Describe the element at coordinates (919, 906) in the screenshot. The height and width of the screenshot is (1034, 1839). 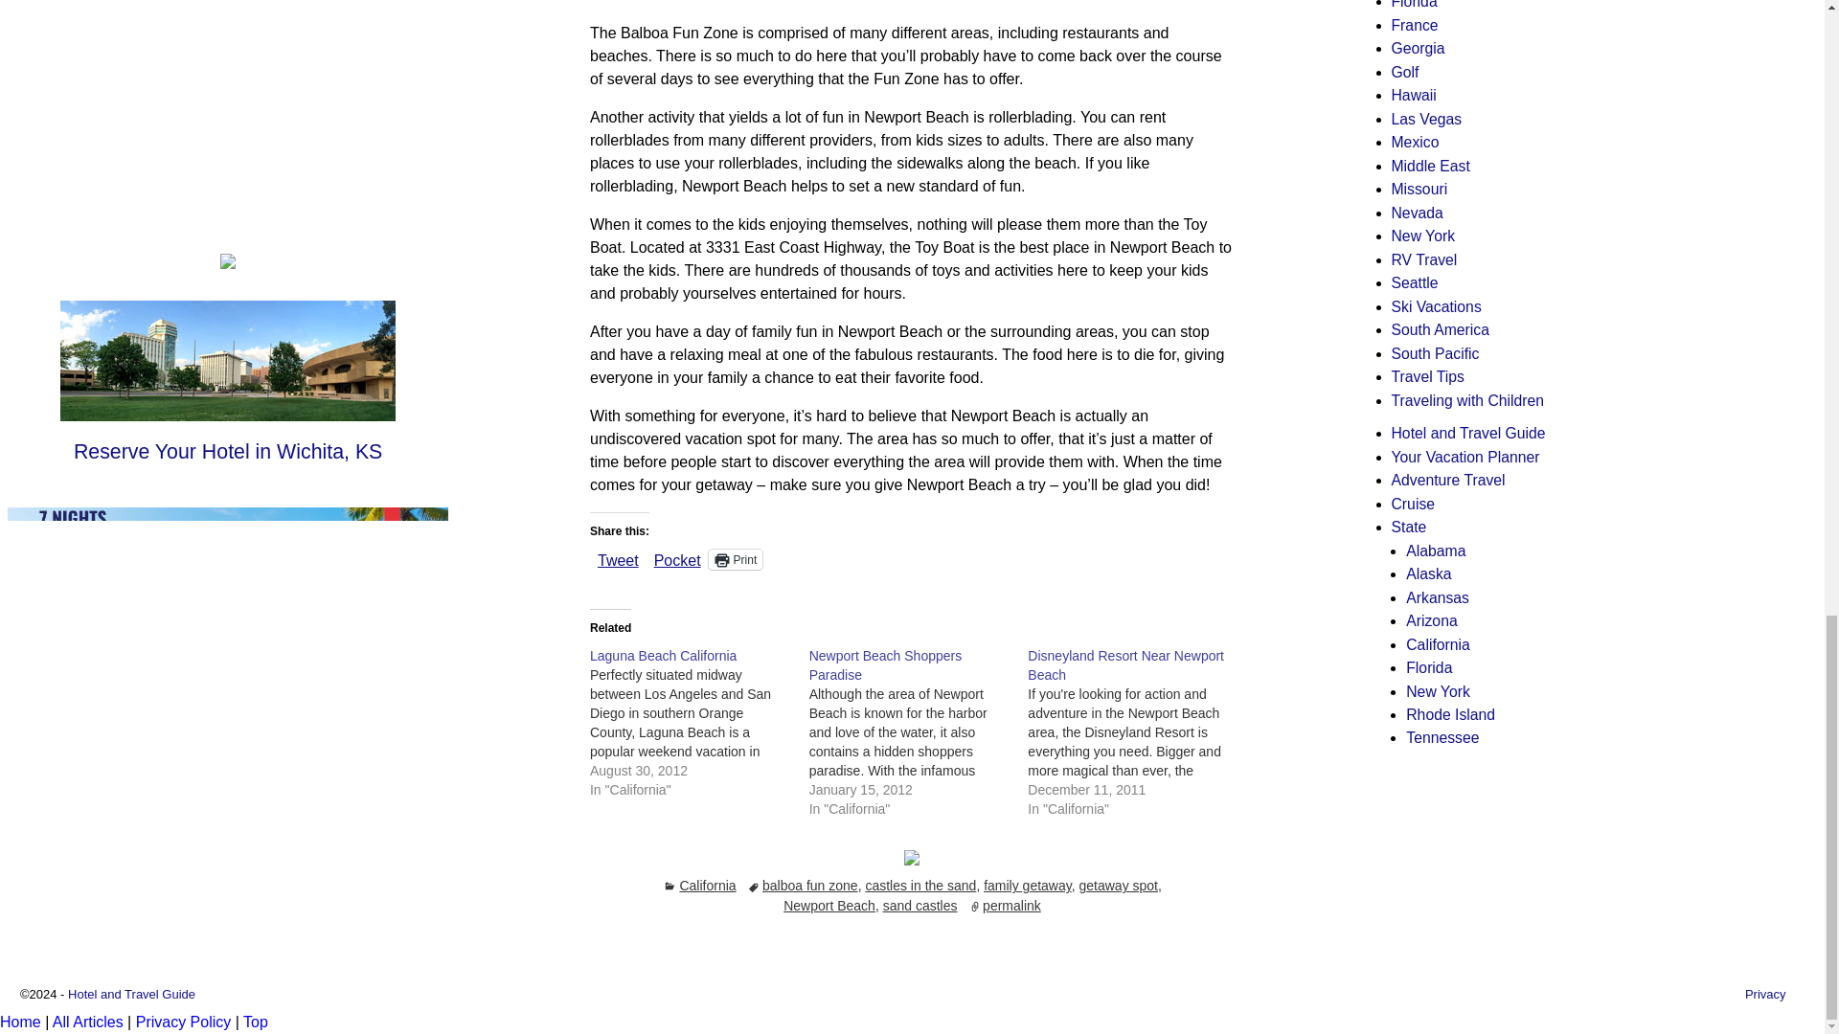
I see `sand castles` at that location.